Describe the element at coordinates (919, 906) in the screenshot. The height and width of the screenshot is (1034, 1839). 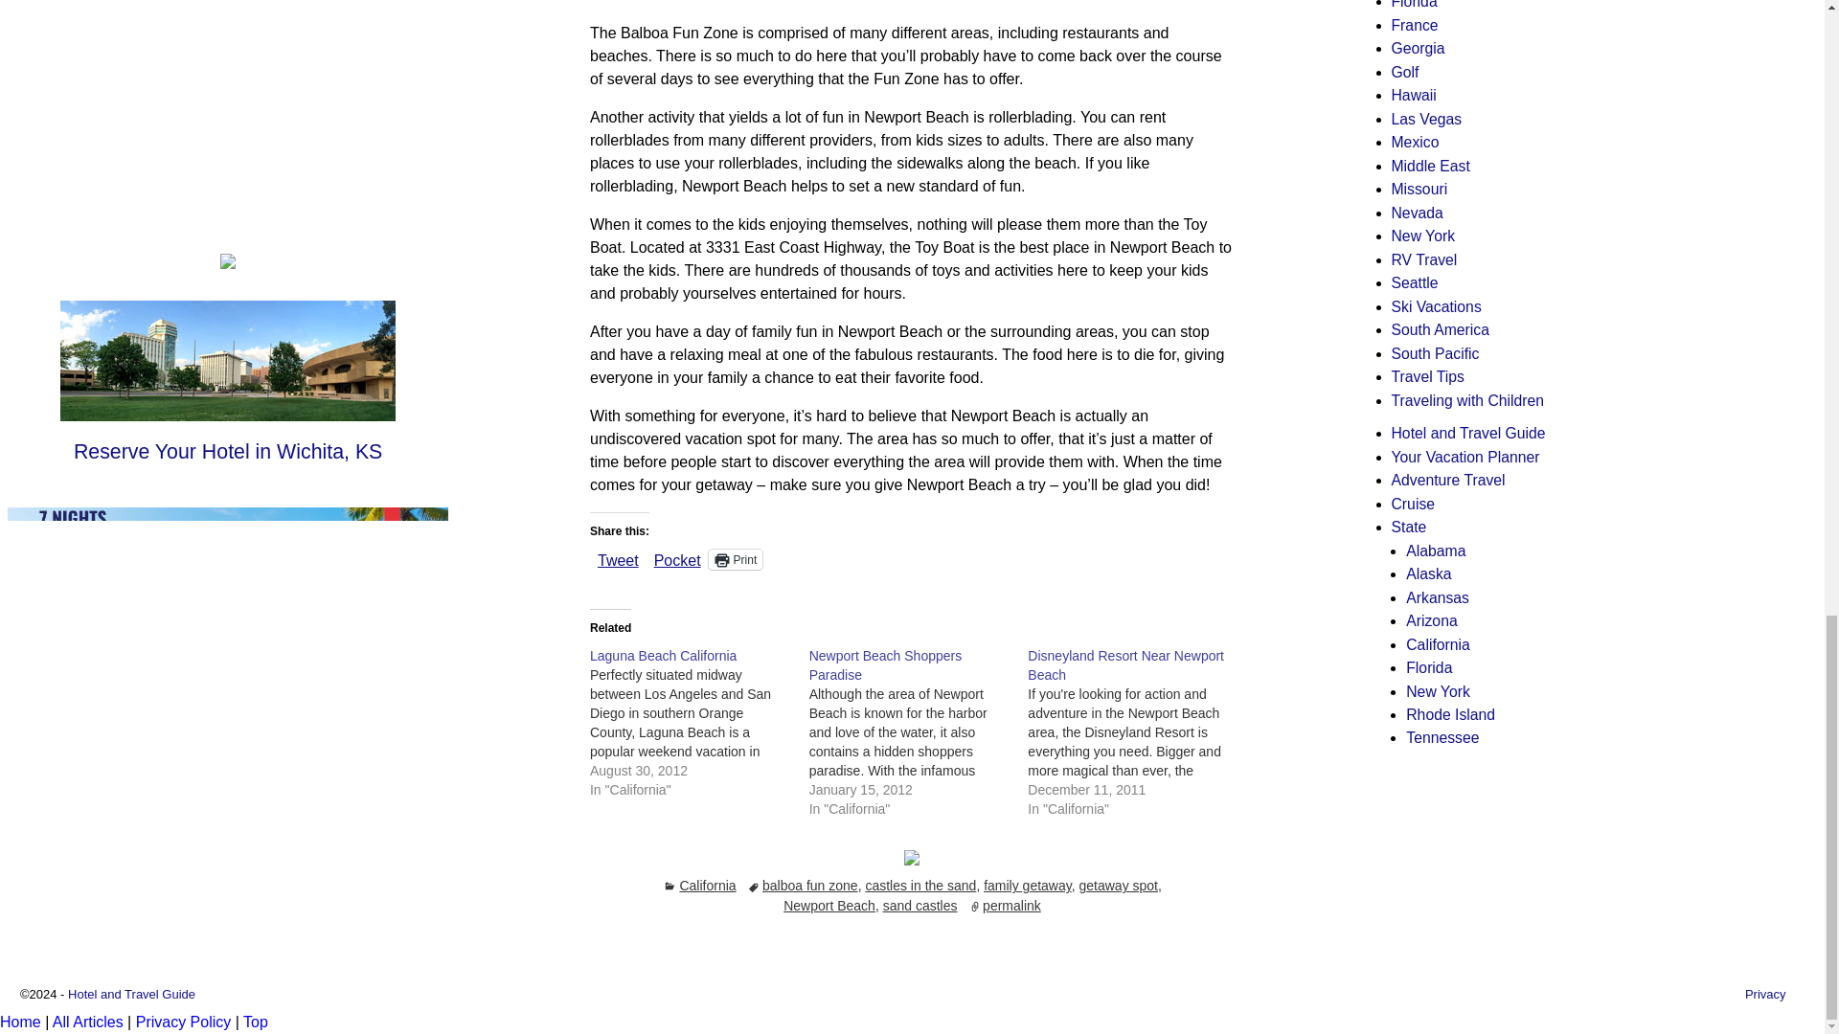
I see `sand castles` at that location.